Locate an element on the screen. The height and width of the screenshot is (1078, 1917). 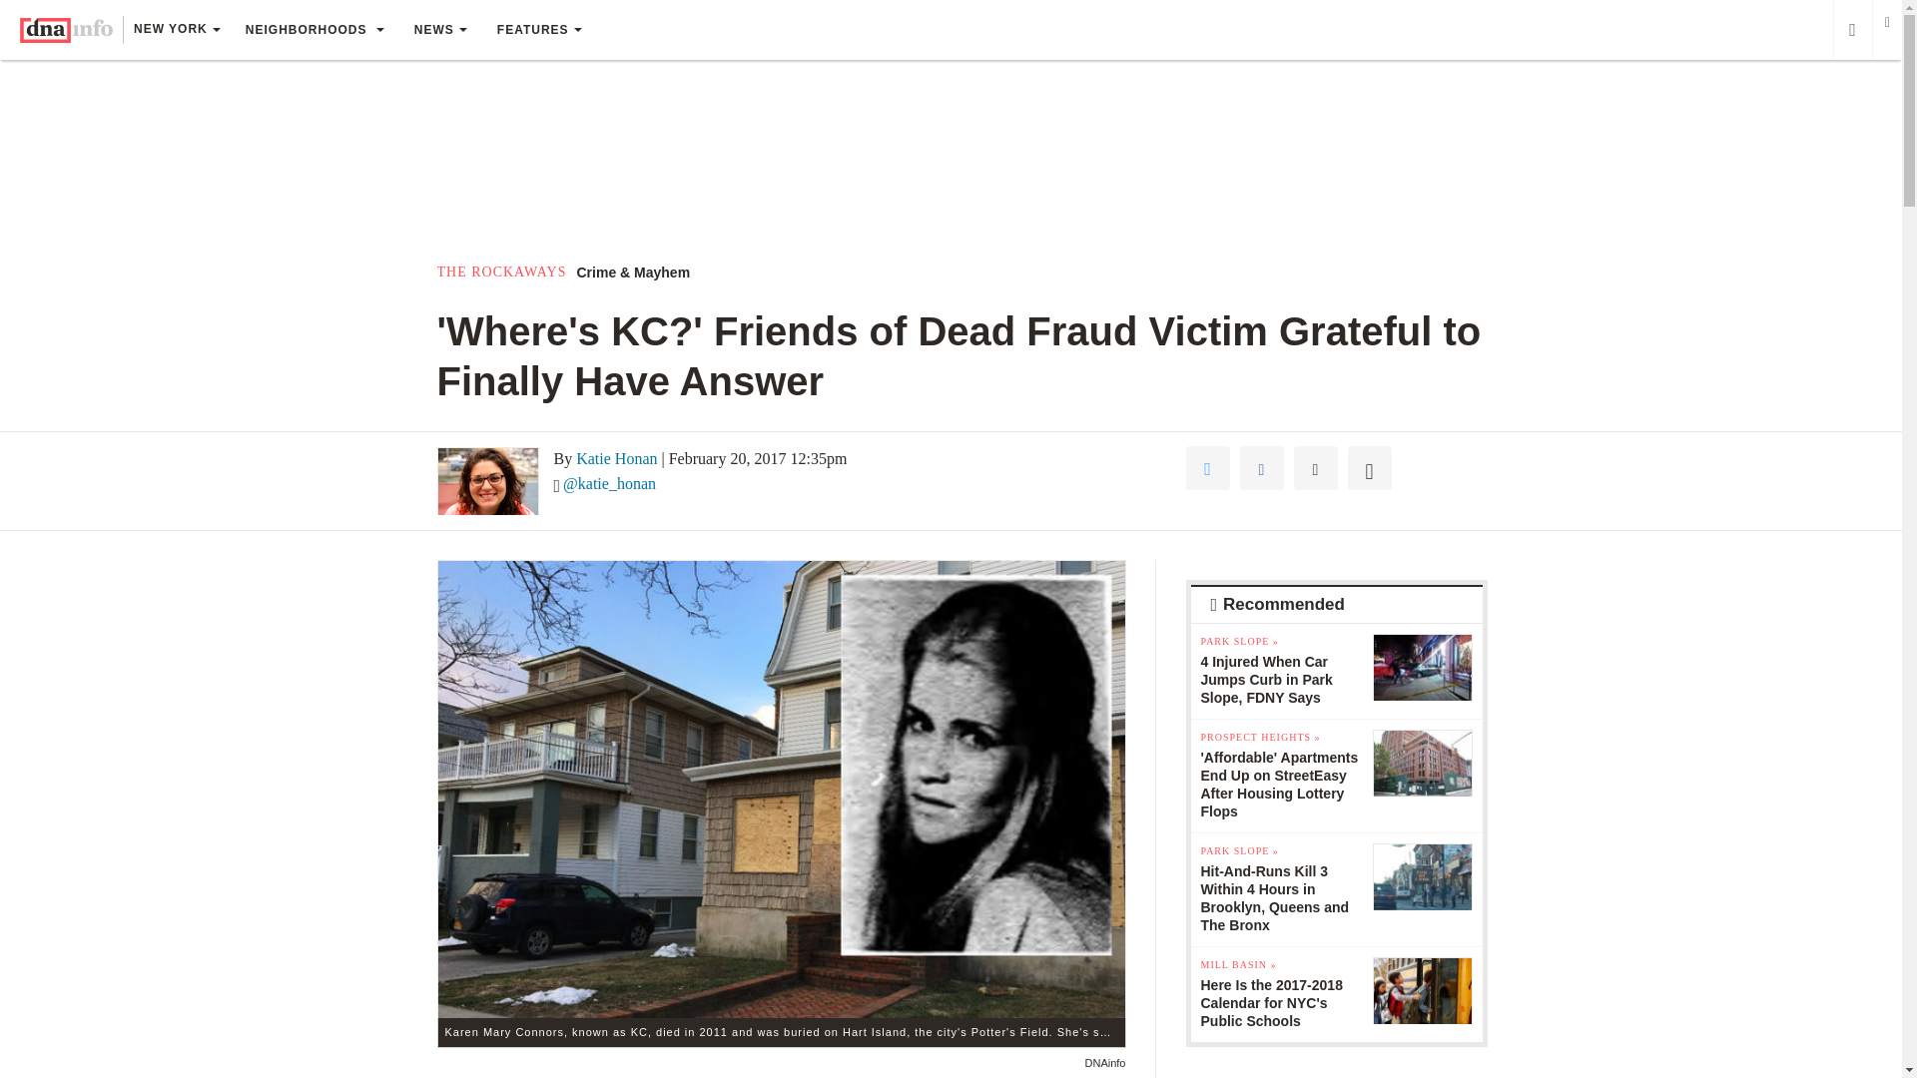
NEWS is located at coordinates (440, 30).